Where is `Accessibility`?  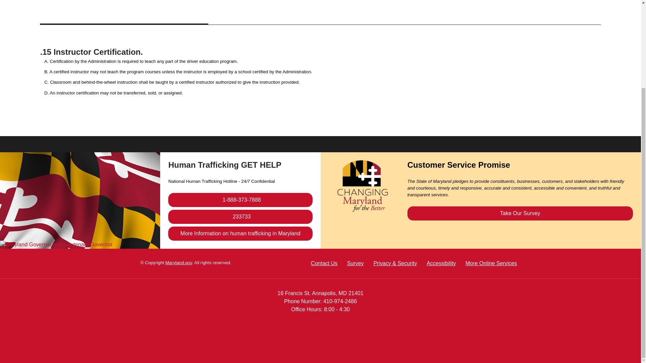
Accessibility is located at coordinates (441, 263).